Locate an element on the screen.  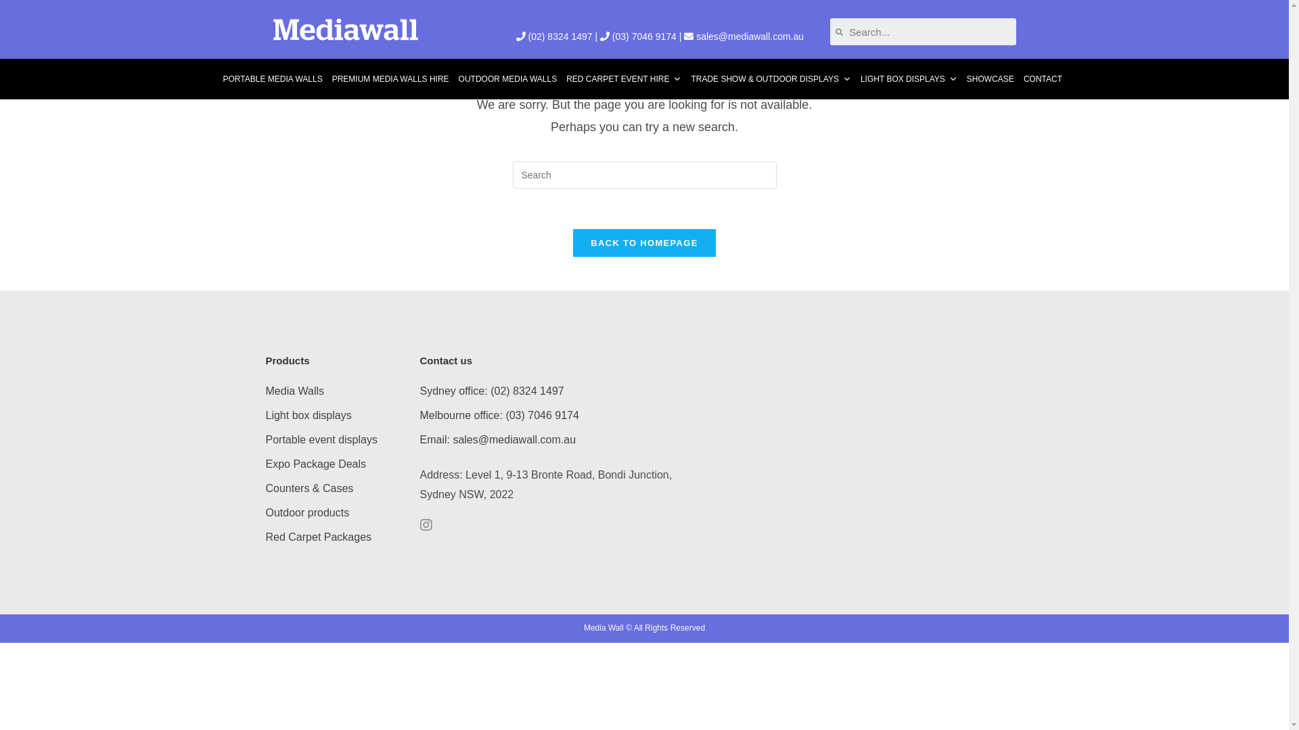
Search is located at coordinates (930, 32).